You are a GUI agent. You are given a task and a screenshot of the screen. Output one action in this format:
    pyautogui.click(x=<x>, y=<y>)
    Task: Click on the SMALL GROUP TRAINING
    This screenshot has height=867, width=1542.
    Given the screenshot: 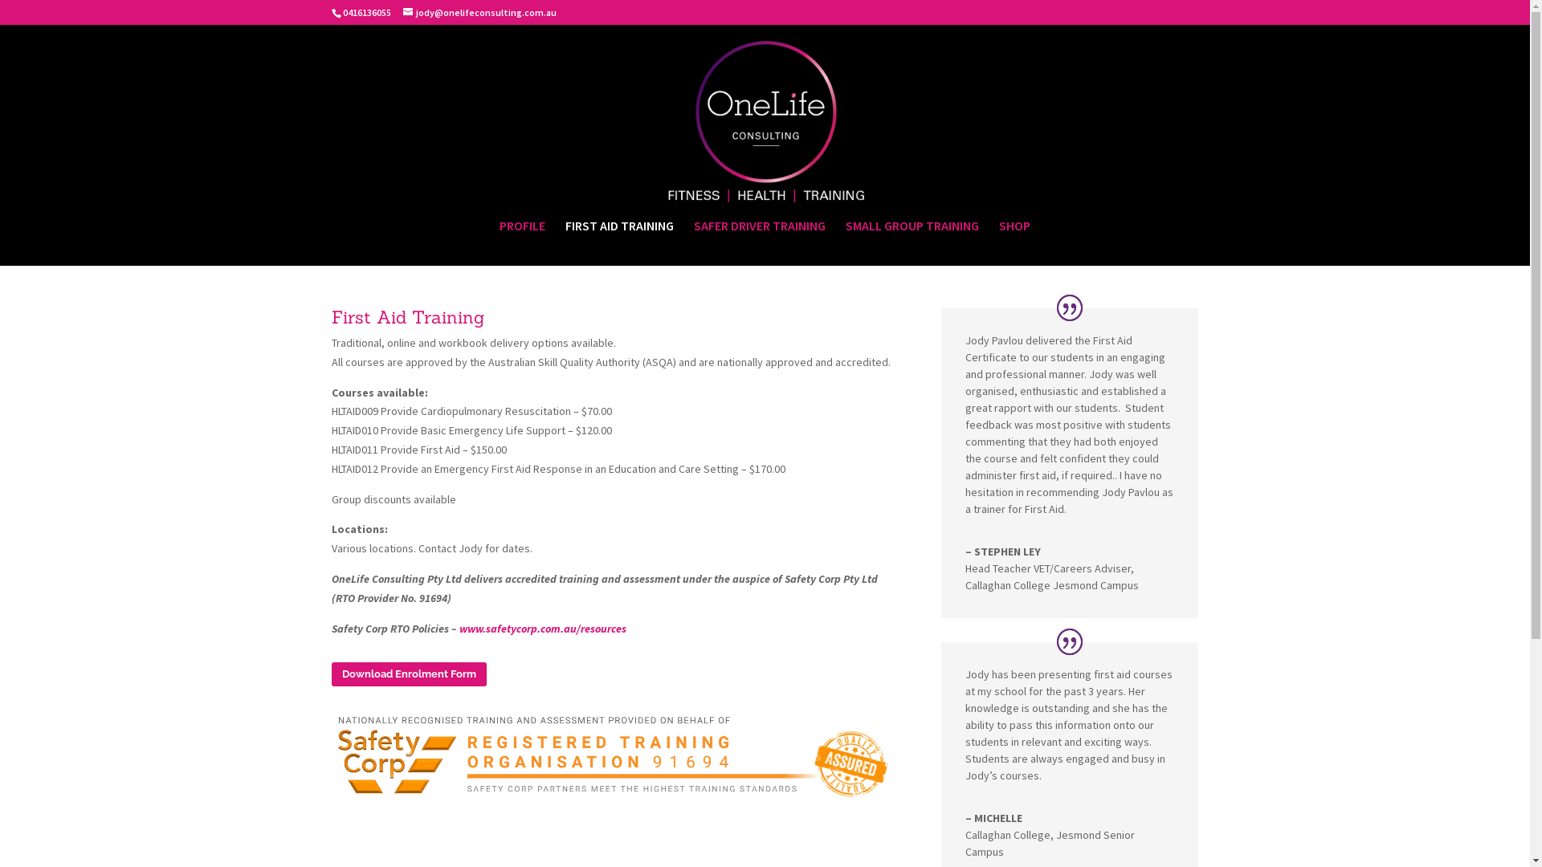 What is the action you would take?
    pyautogui.click(x=912, y=242)
    